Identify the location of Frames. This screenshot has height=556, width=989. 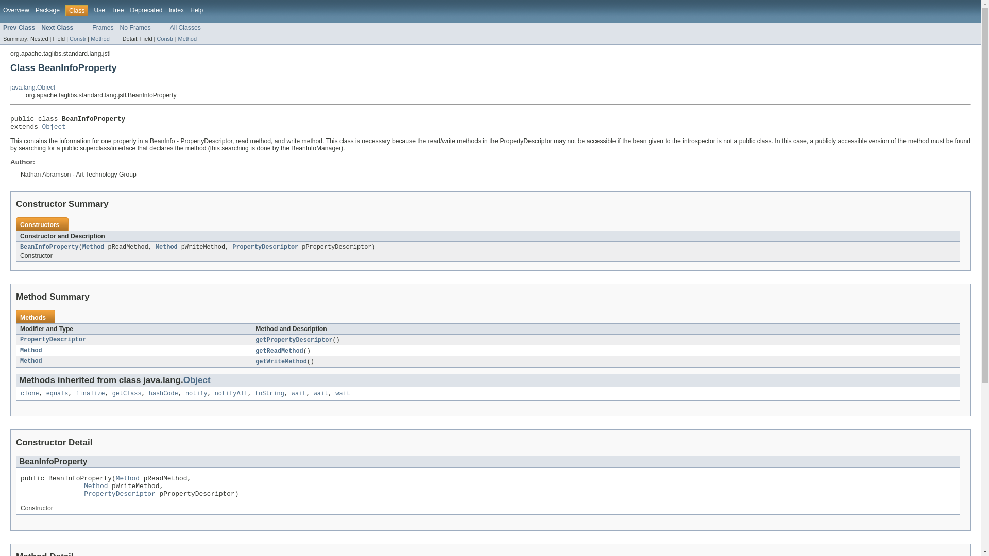
(103, 28).